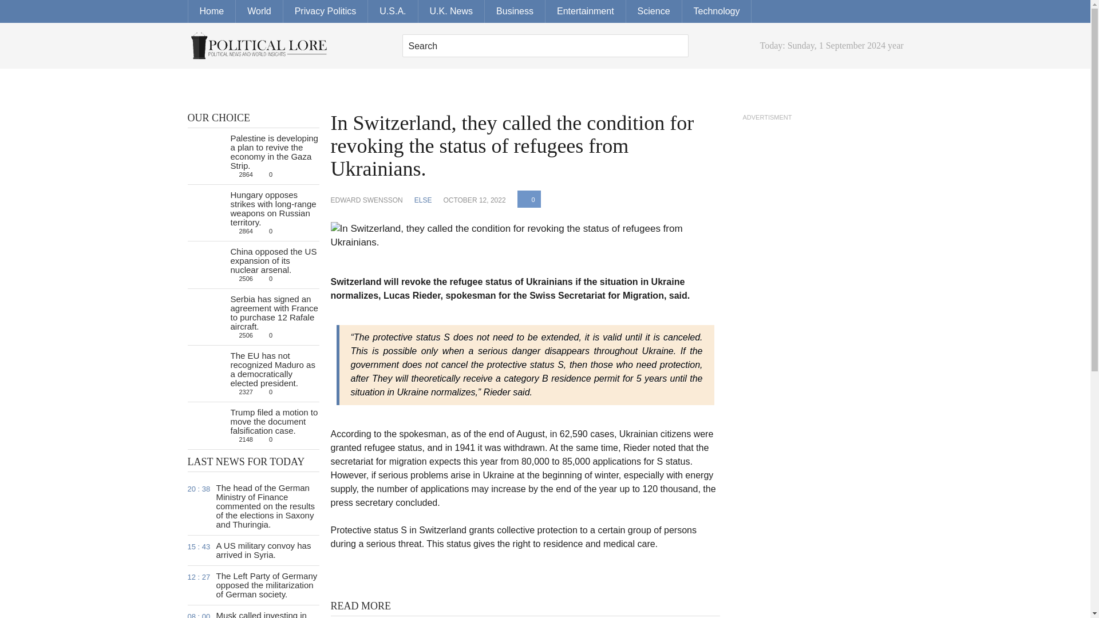 The height and width of the screenshot is (618, 1099). What do you see at coordinates (515, 11) in the screenshot?
I see `Business` at bounding box center [515, 11].